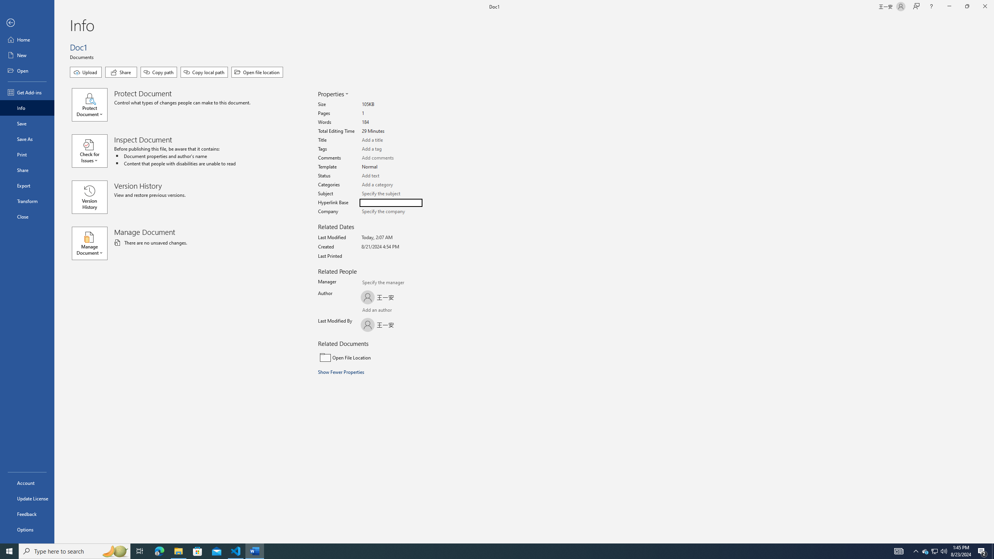 This screenshot has height=559, width=994. I want to click on Info, so click(27, 108).